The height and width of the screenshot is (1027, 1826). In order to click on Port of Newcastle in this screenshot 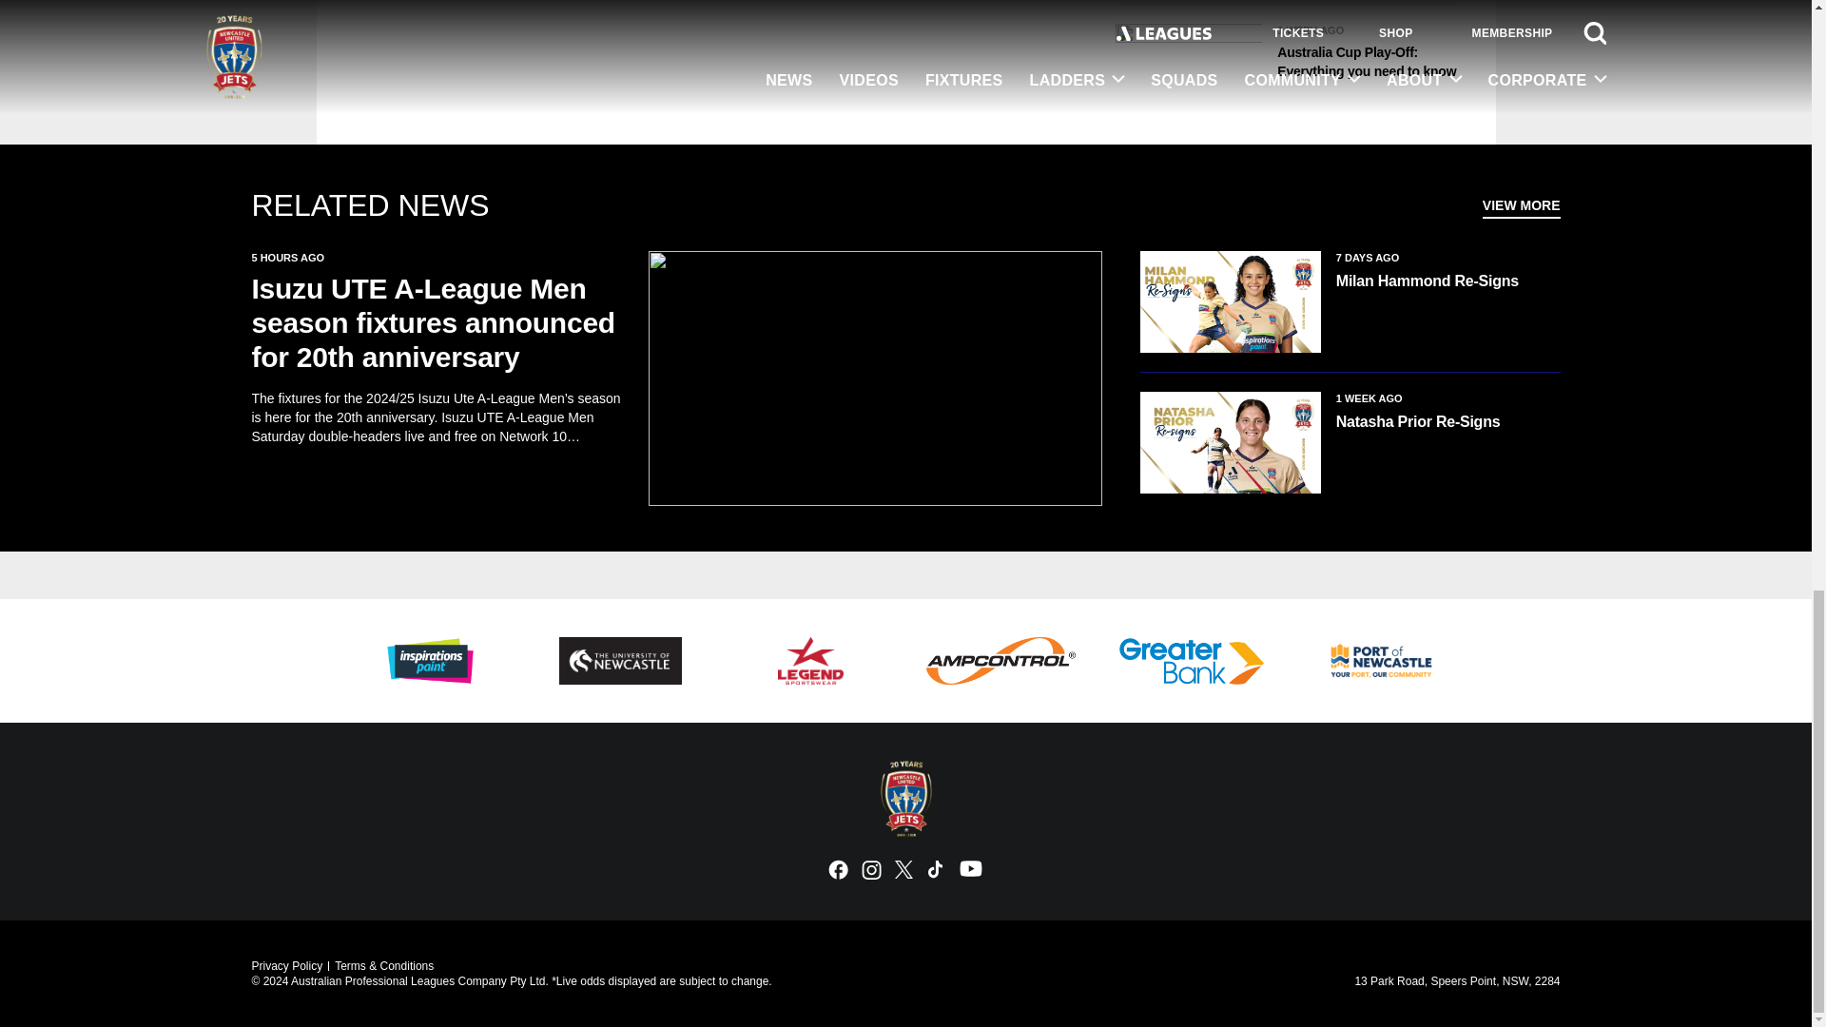, I will do `click(1381, 660)`.